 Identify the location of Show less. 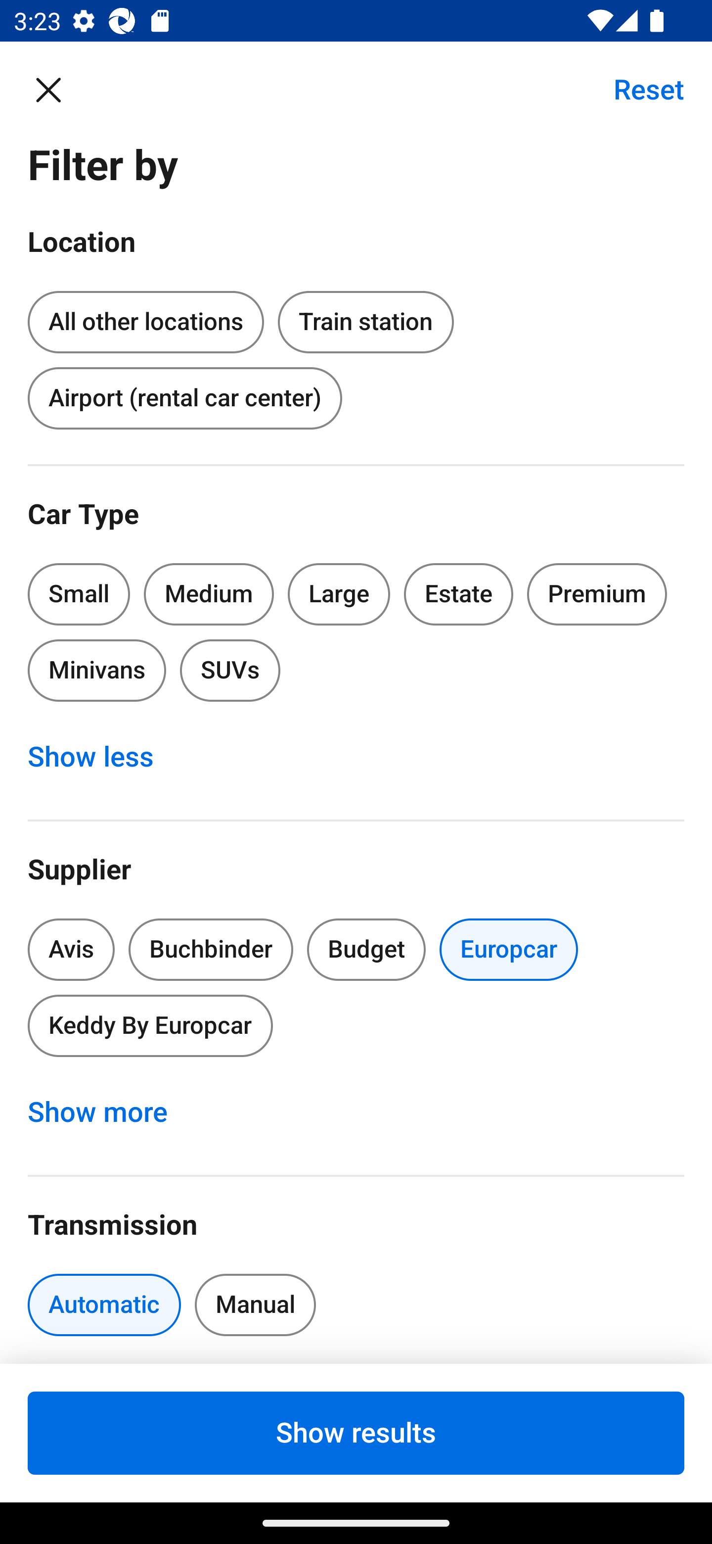
(101, 756).